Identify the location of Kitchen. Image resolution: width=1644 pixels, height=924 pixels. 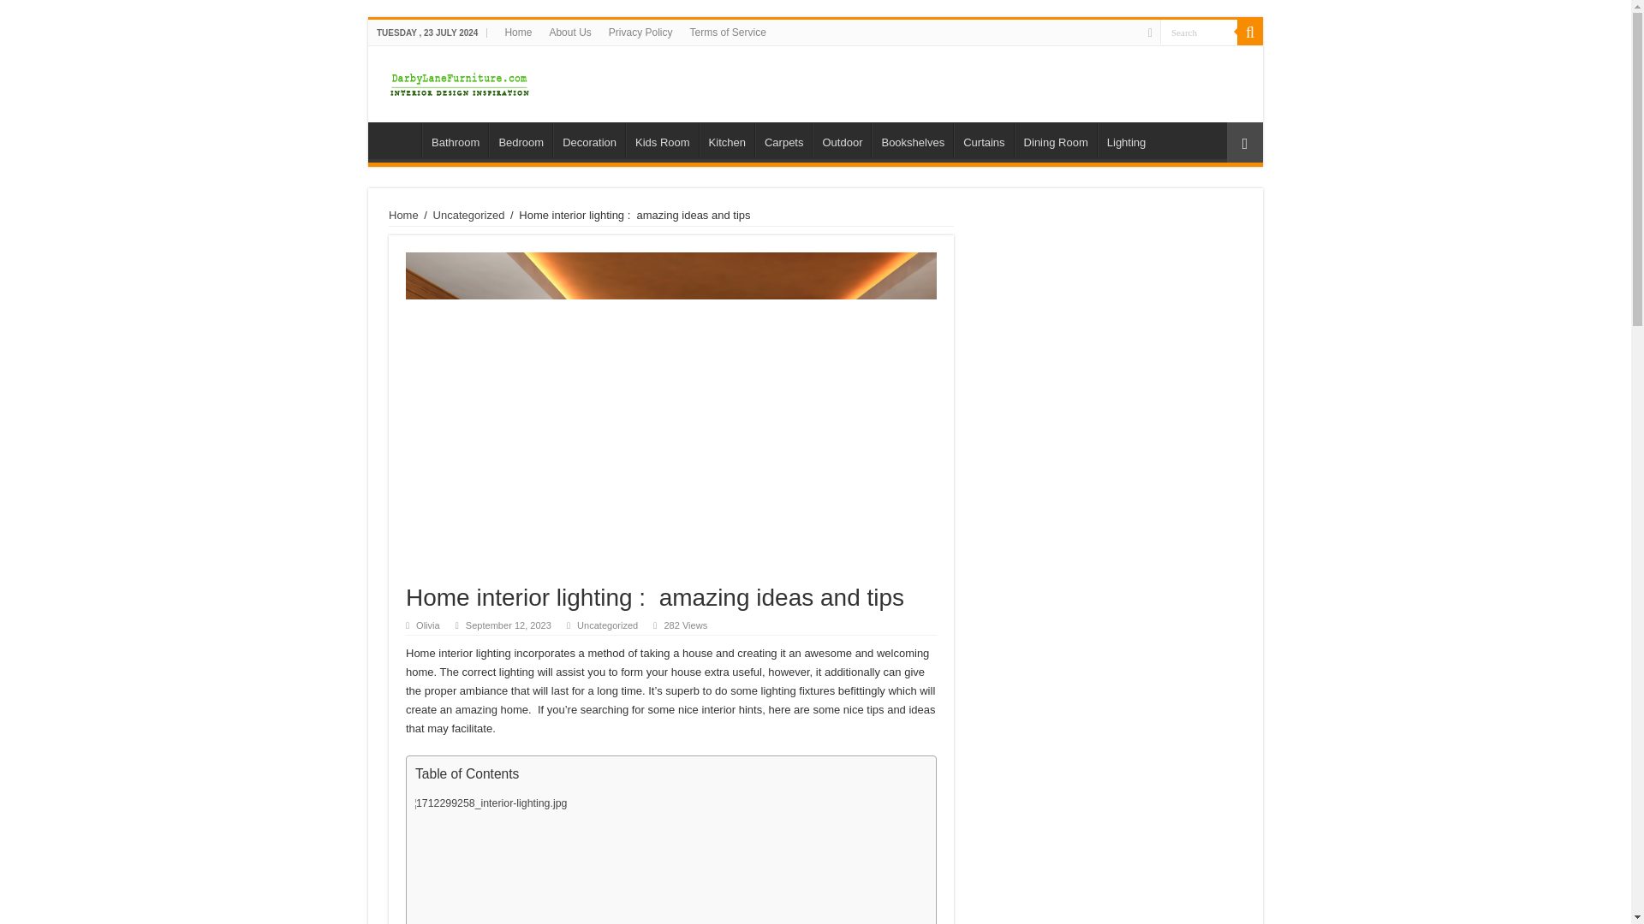
(727, 139).